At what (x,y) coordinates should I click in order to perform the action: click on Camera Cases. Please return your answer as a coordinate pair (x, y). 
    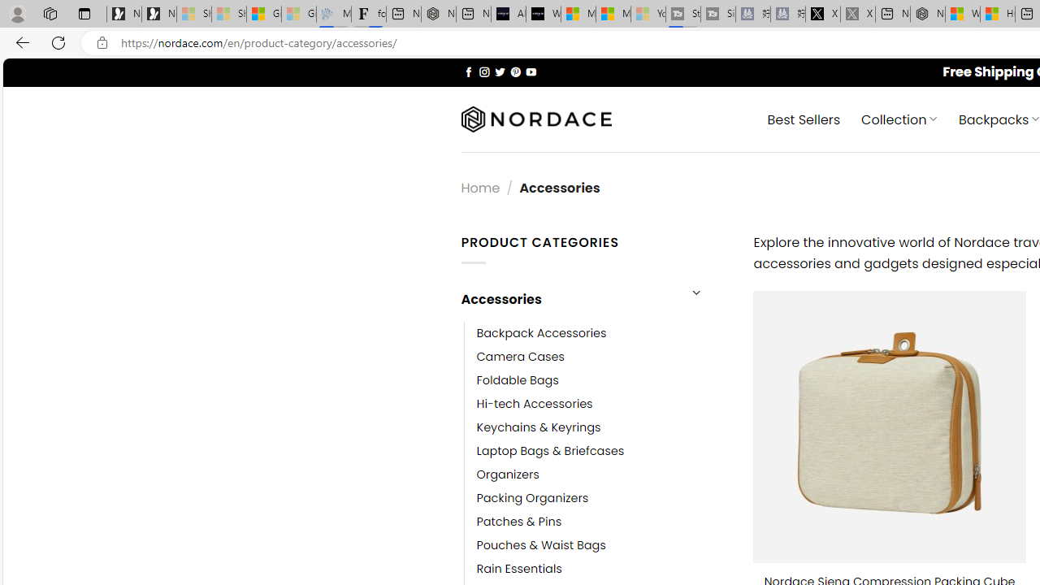
    Looking at the image, I should click on (603, 357).